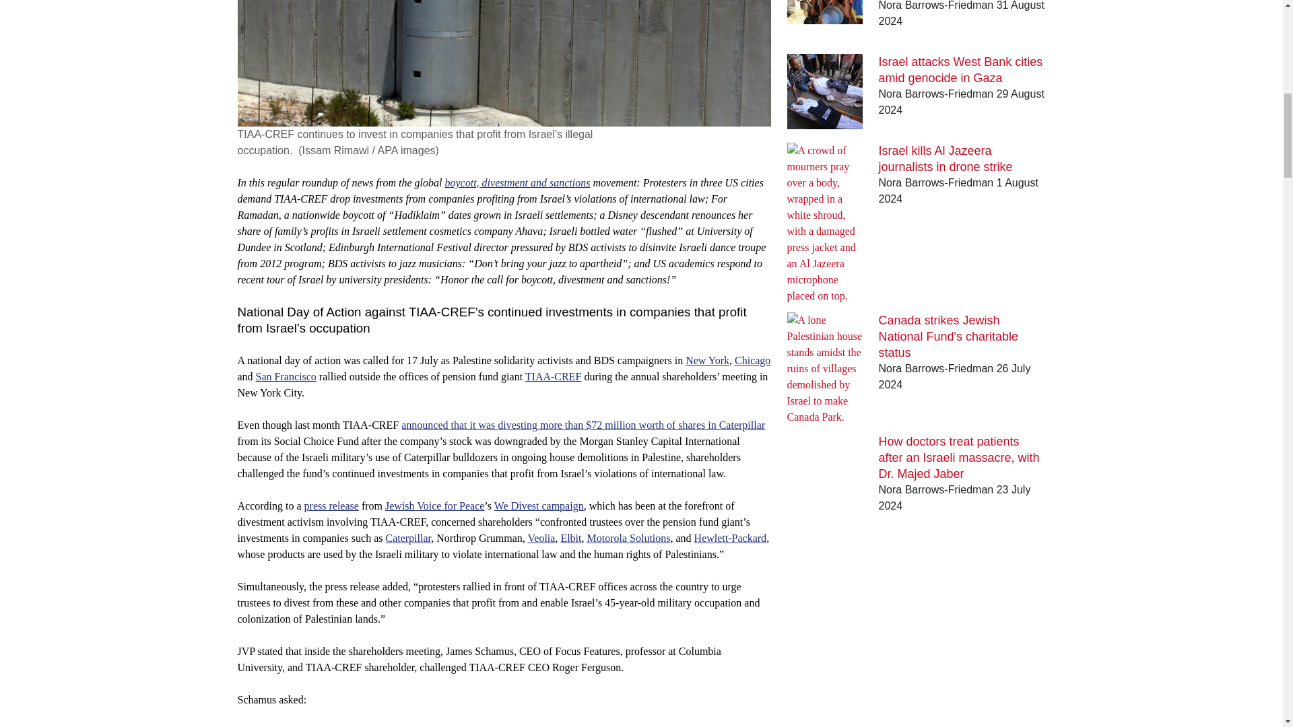  I want to click on TIAA-CREF, so click(554, 376).